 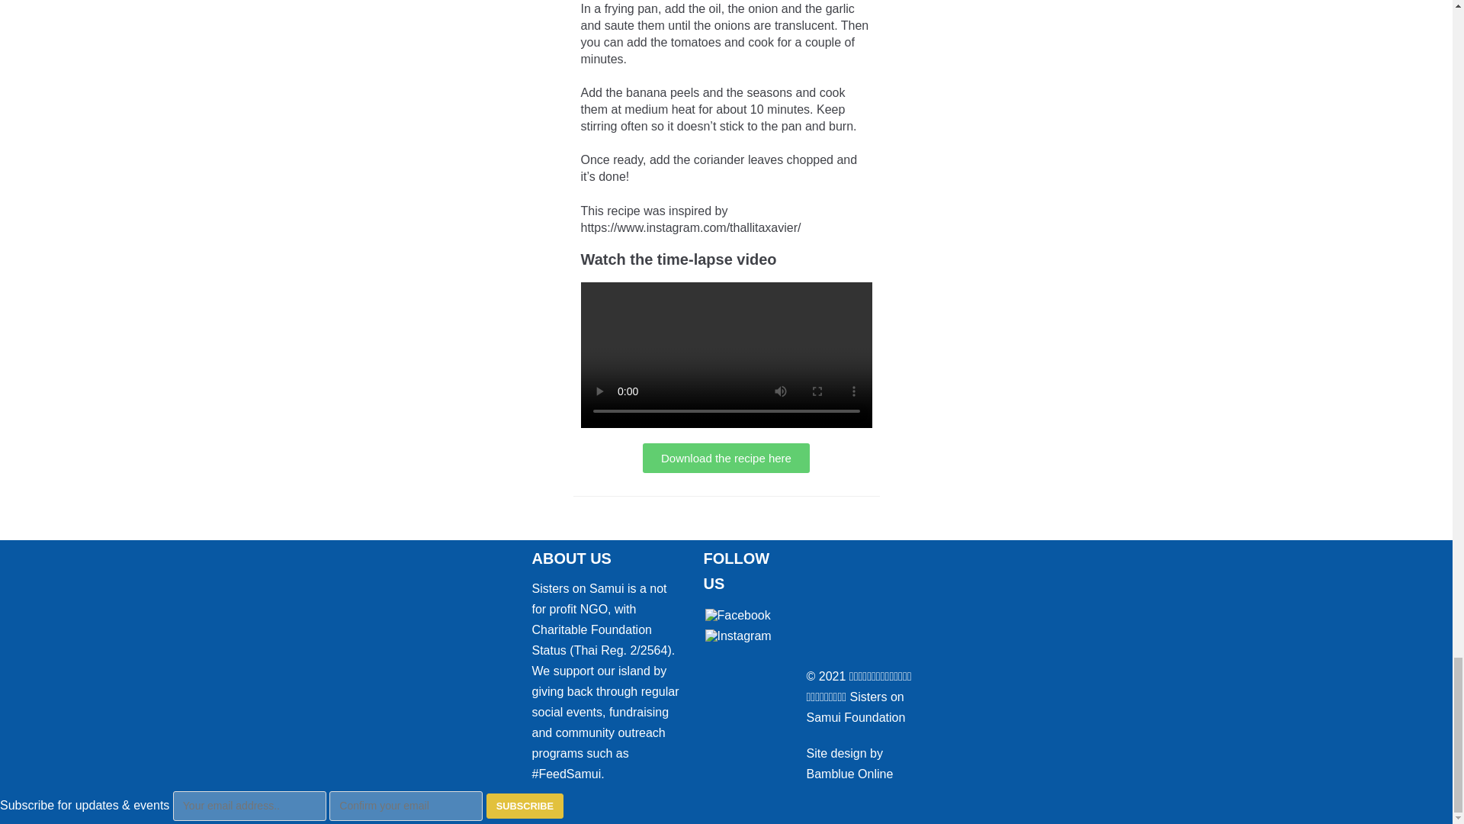 I want to click on Facebook, so click(x=737, y=616).